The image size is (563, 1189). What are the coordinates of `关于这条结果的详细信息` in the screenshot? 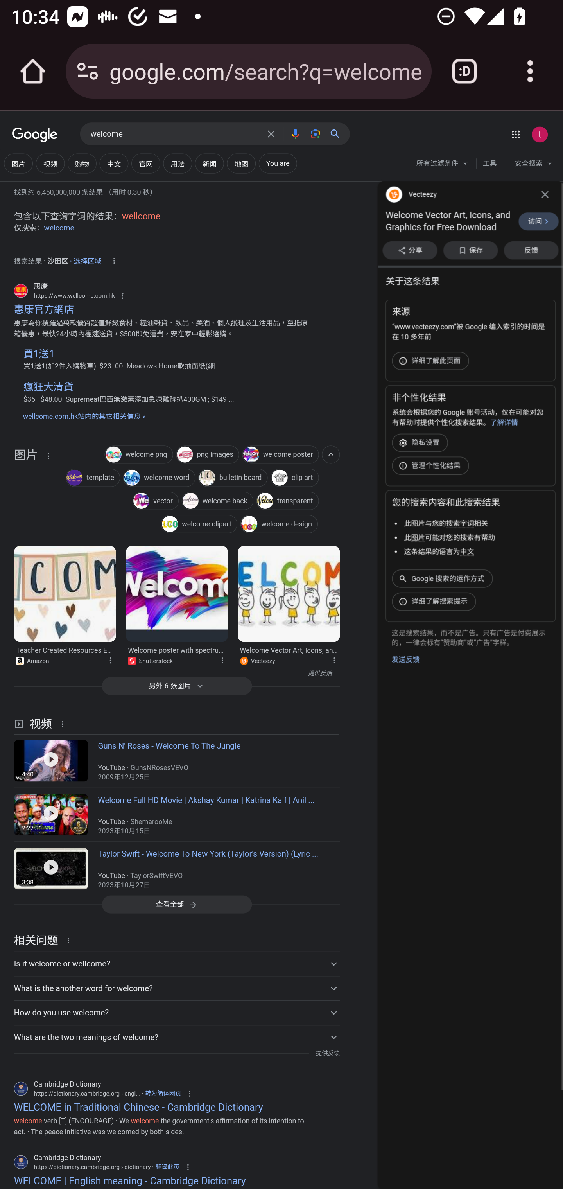 It's located at (71, 939).